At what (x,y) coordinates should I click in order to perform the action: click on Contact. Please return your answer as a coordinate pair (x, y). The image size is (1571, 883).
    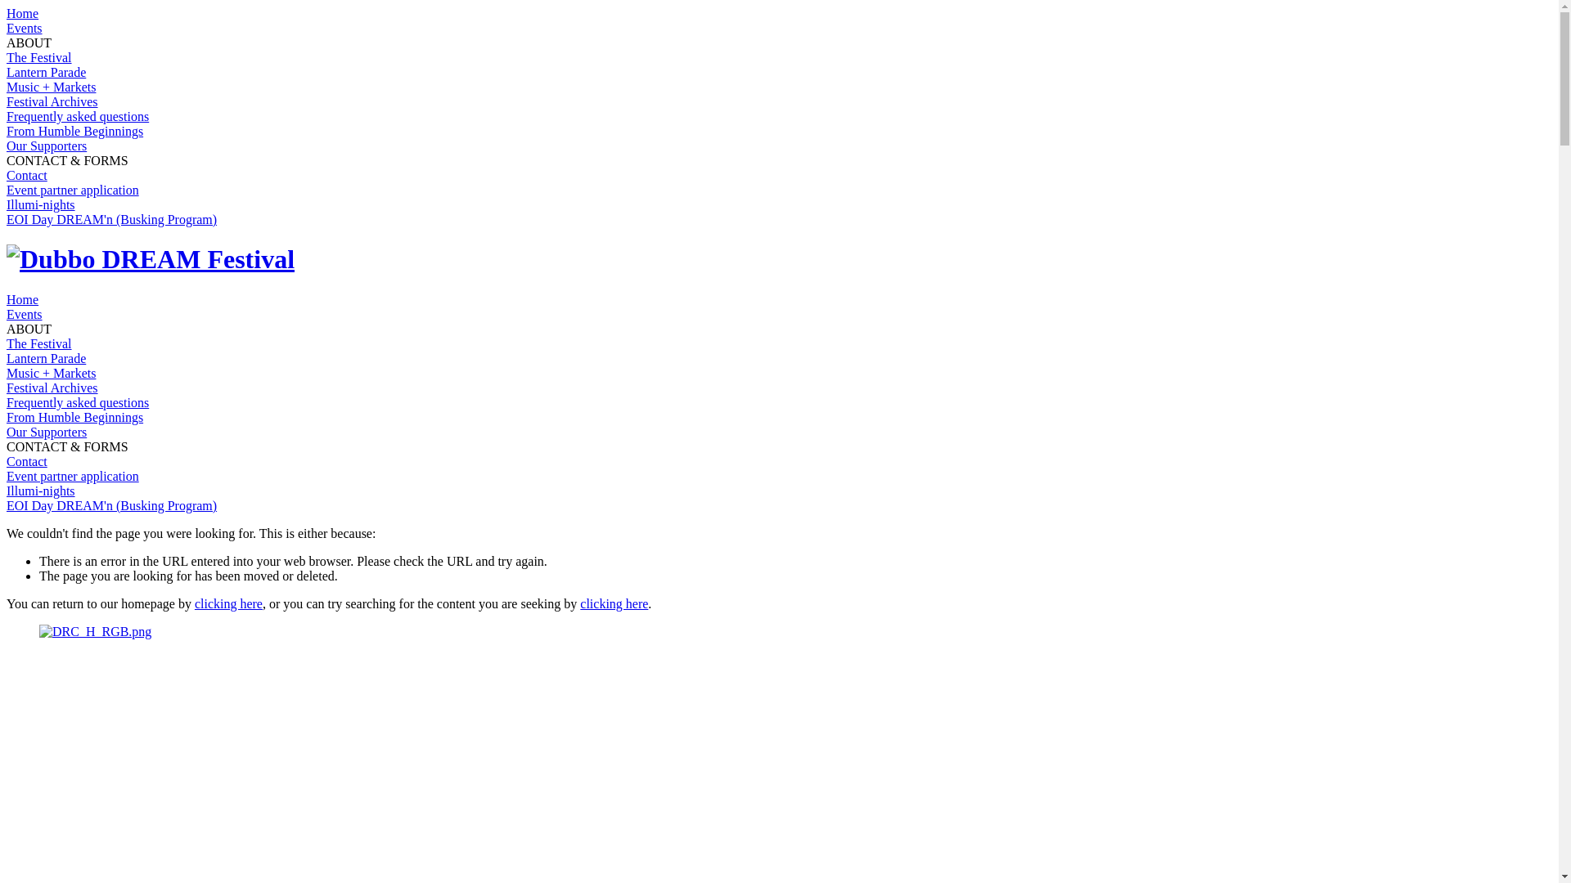
    Looking at the image, I should click on (27, 175).